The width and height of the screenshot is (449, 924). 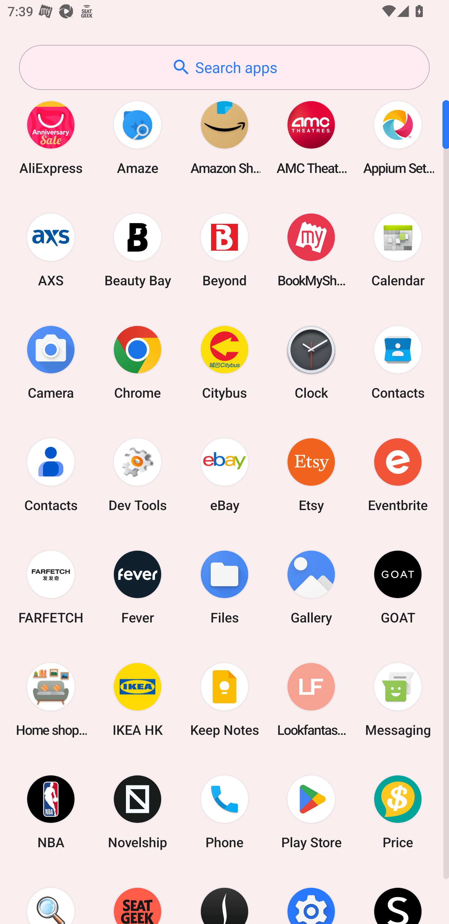 What do you see at coordinates (51, 474) in the screenshot?
I see `Contacts` at bounding box center [51, 474].